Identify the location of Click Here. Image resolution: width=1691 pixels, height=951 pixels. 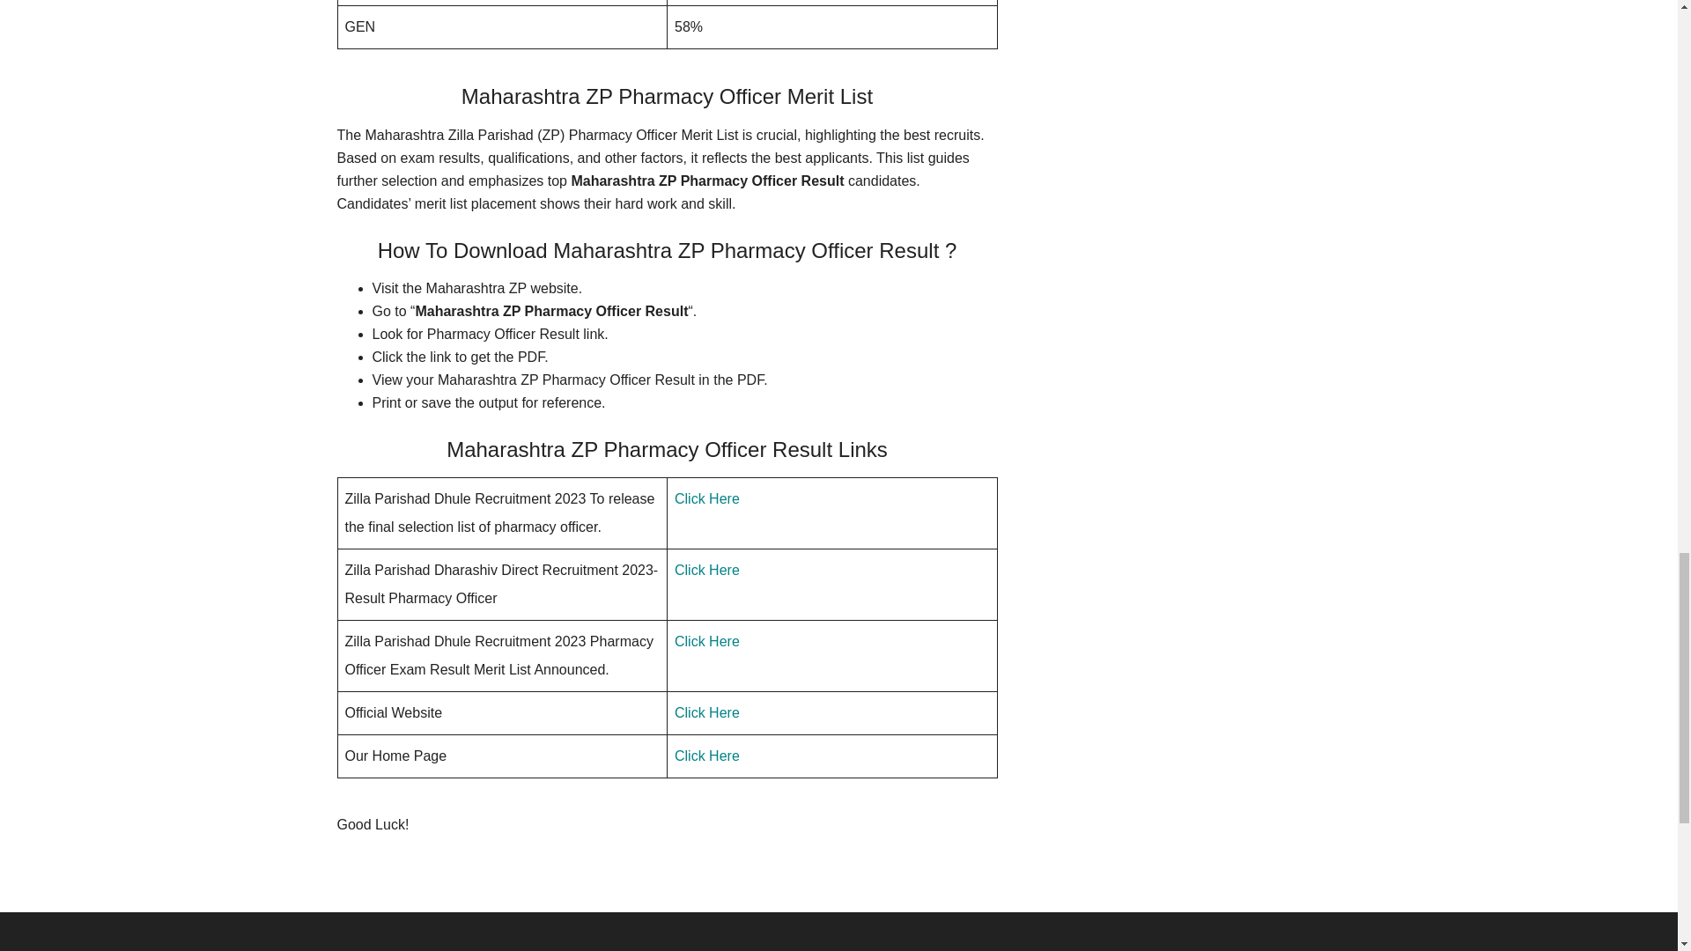
(707, 570).